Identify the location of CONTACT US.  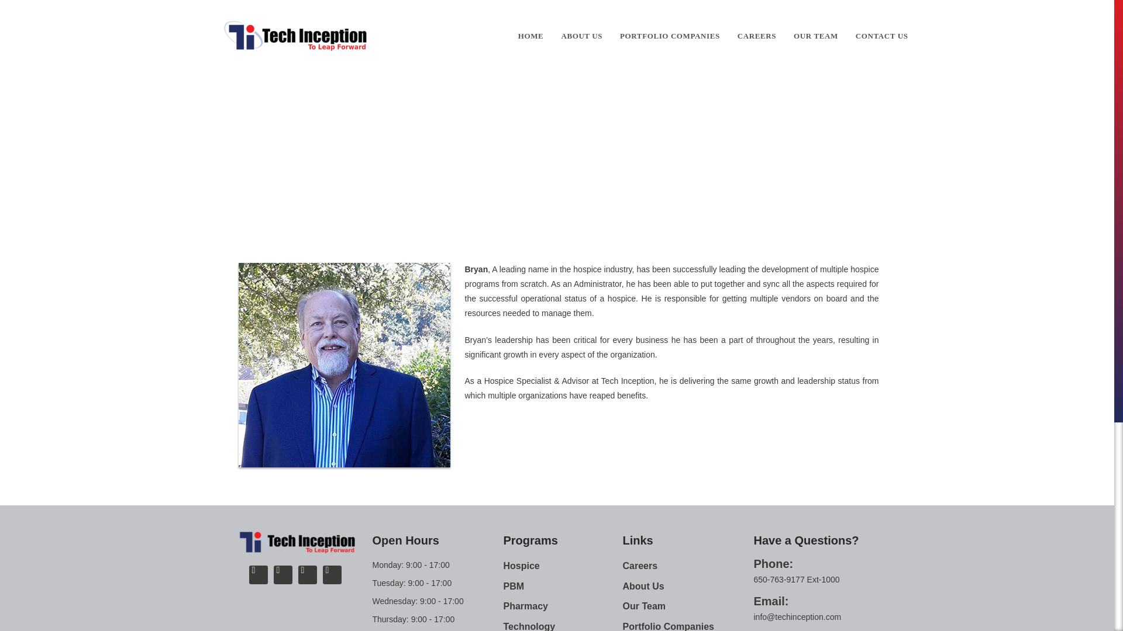
(882, 36).